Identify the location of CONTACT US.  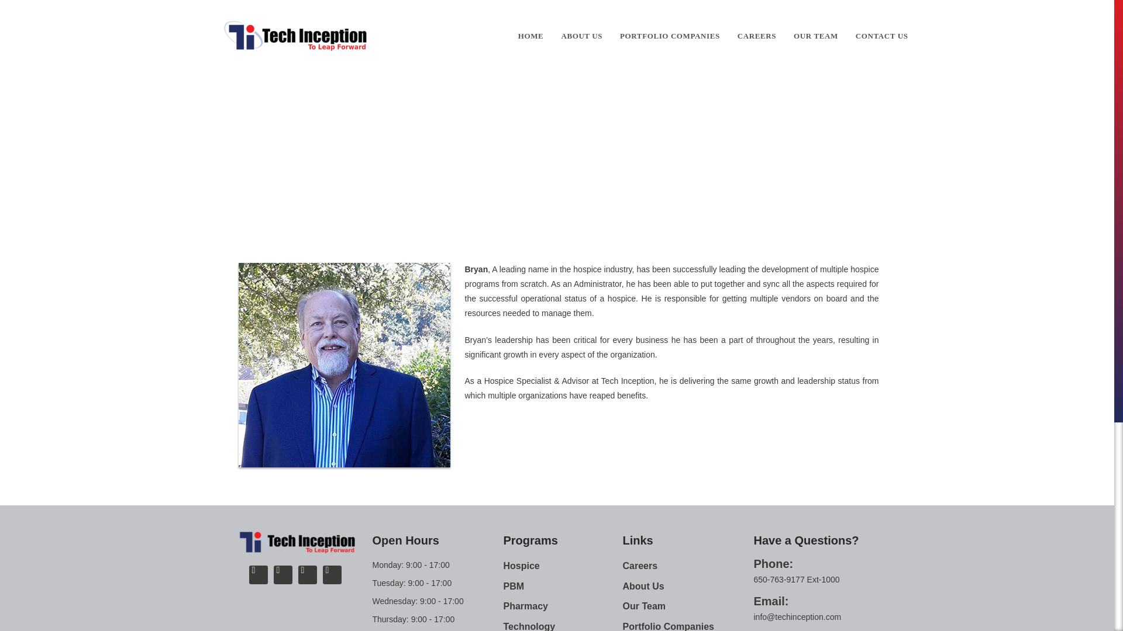
(882, 36).